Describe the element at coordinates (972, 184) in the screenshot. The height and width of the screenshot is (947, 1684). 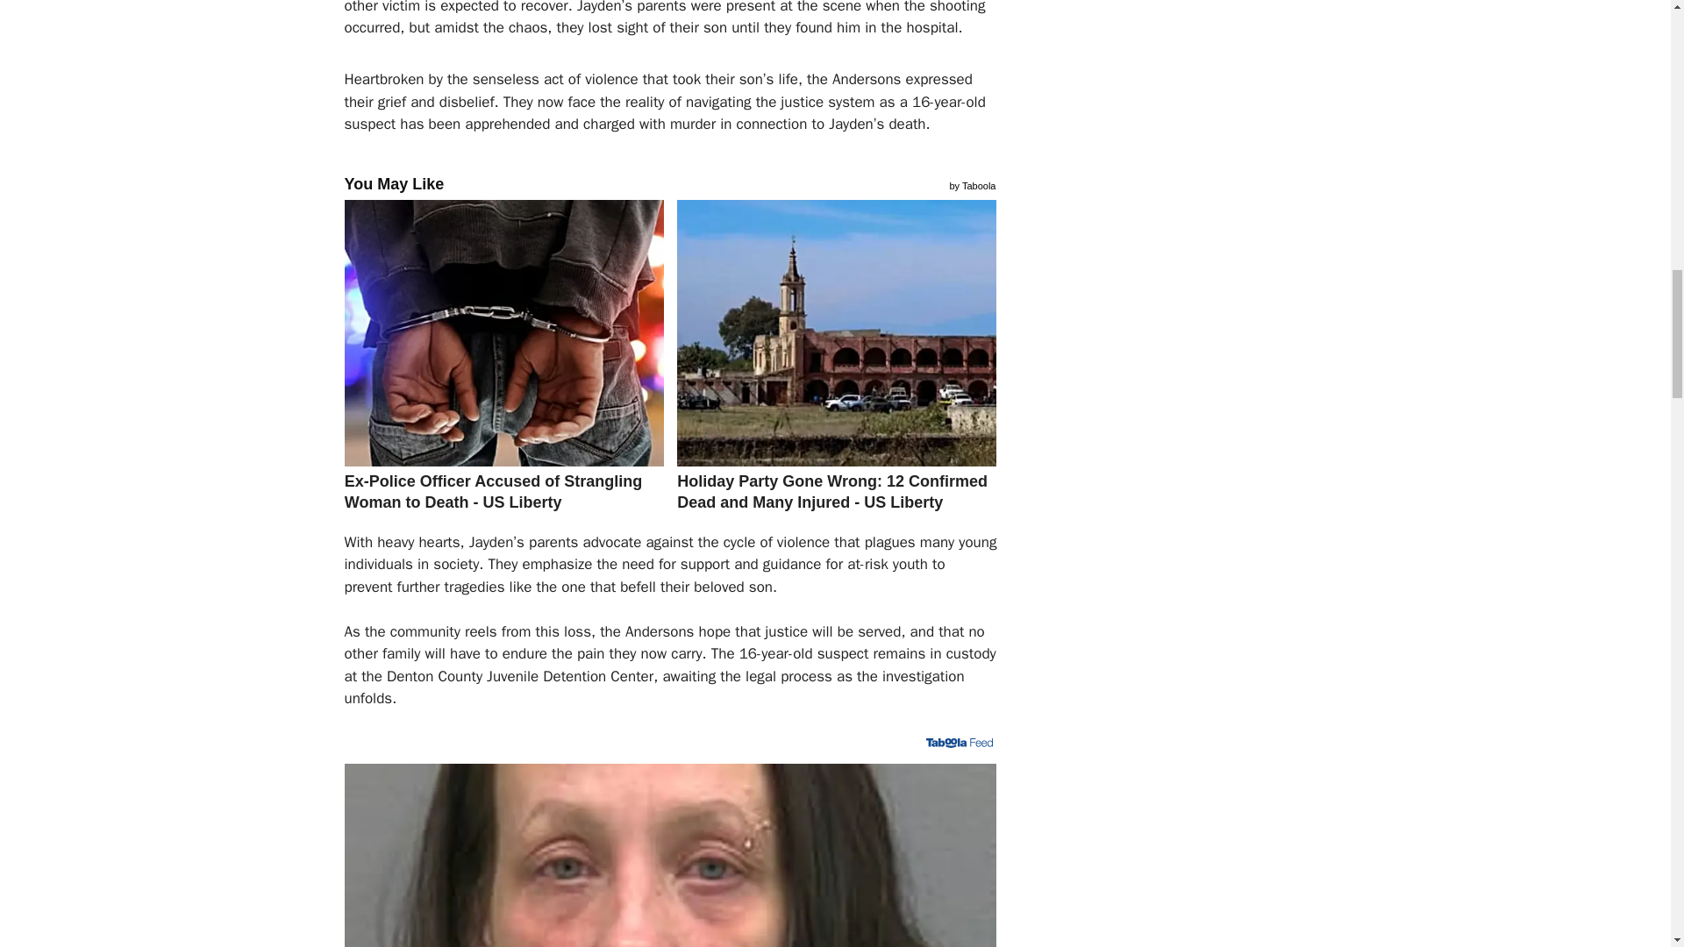
I see `by Taboola` at that location.